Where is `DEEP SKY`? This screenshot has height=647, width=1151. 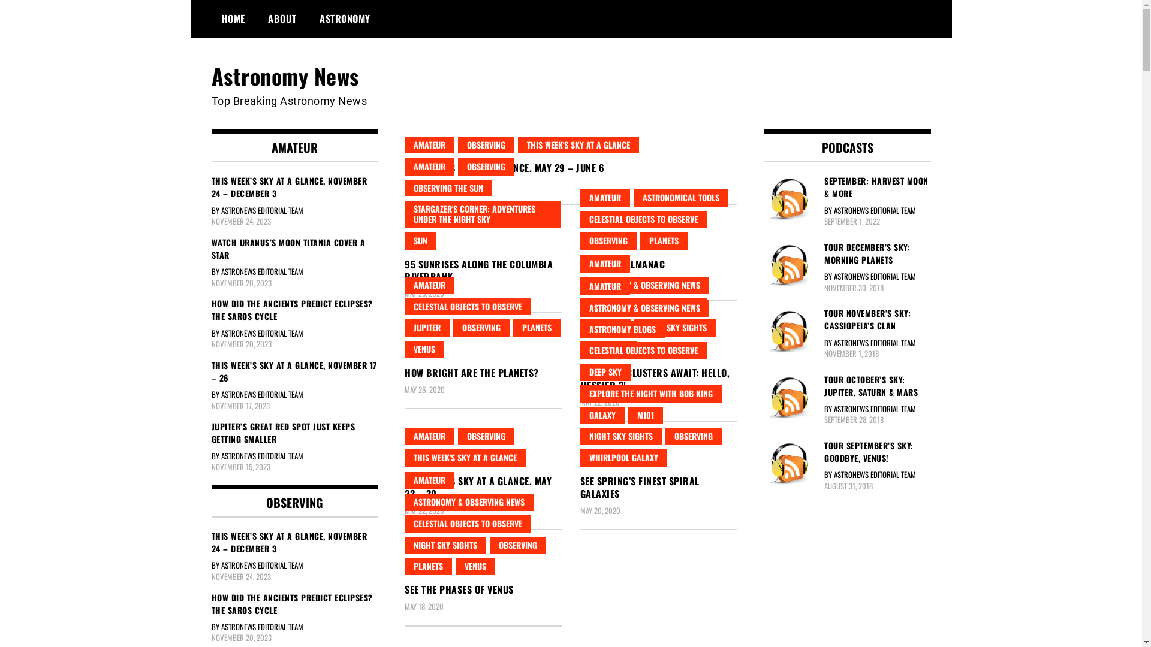 DEEP SKY is located at coordinates (605, 328).